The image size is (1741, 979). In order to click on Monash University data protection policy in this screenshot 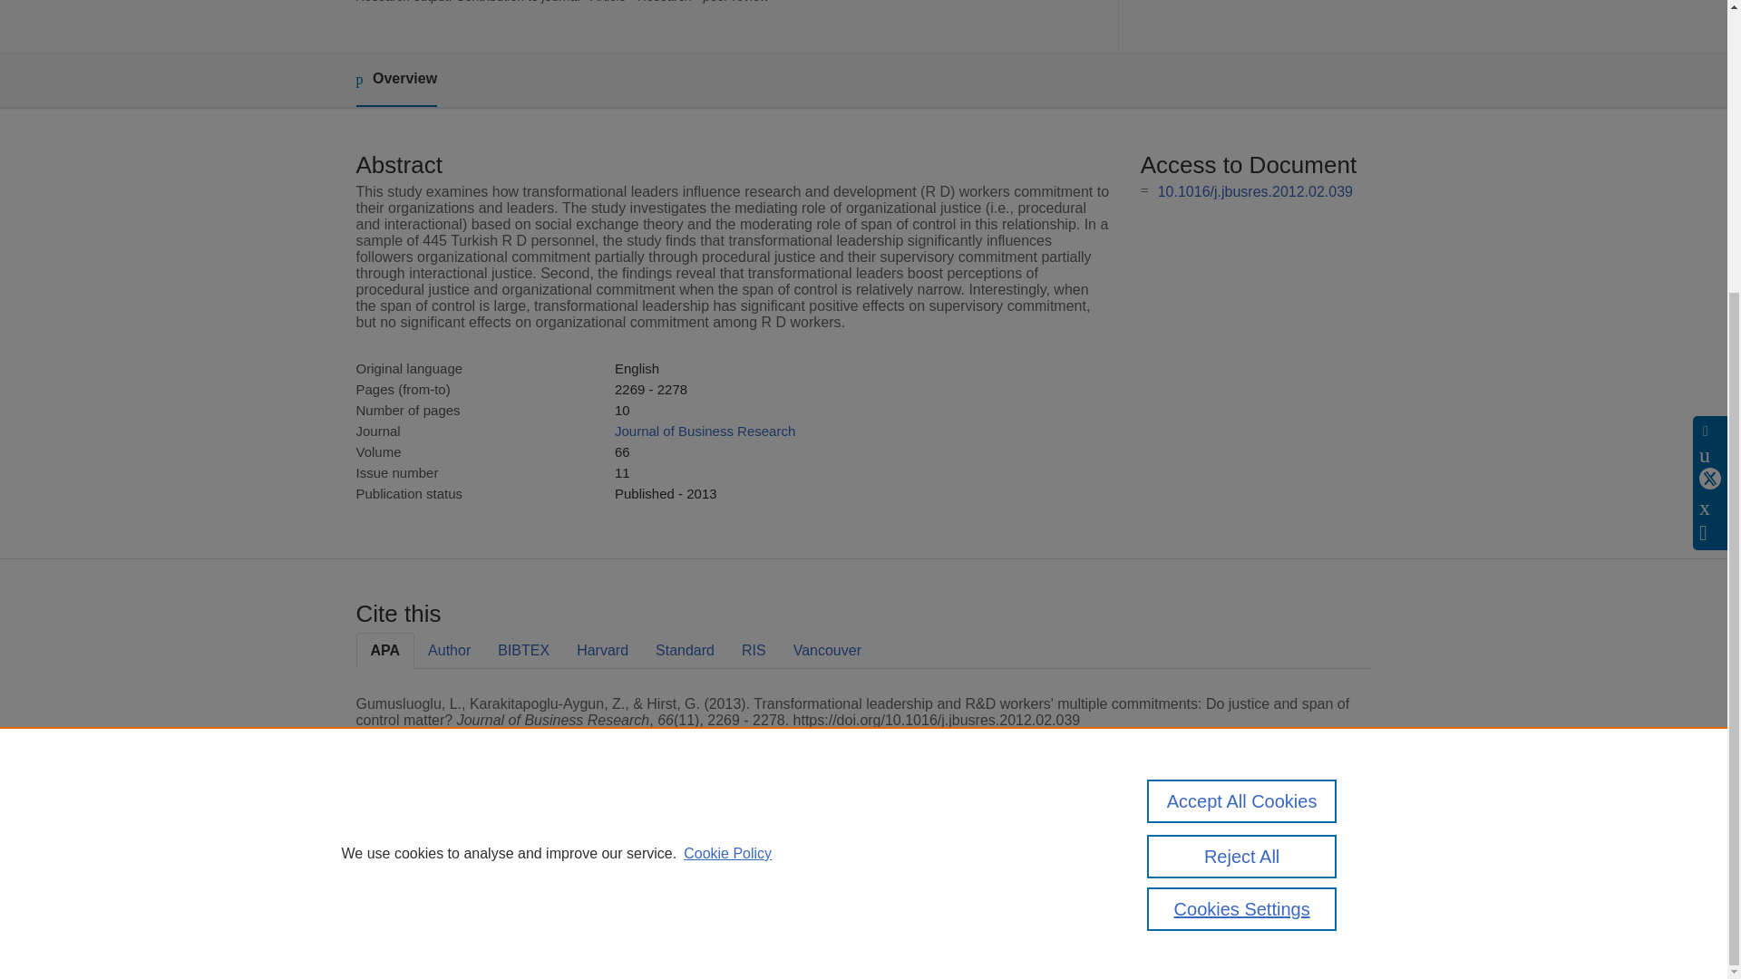, I will do `click(1207, 853)`.